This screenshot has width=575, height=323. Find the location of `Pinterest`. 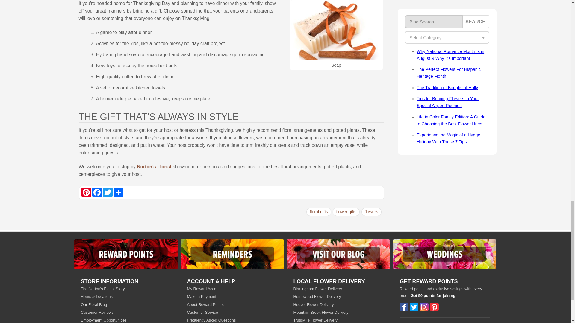

Pinterest is located at coordinates (86, 192).